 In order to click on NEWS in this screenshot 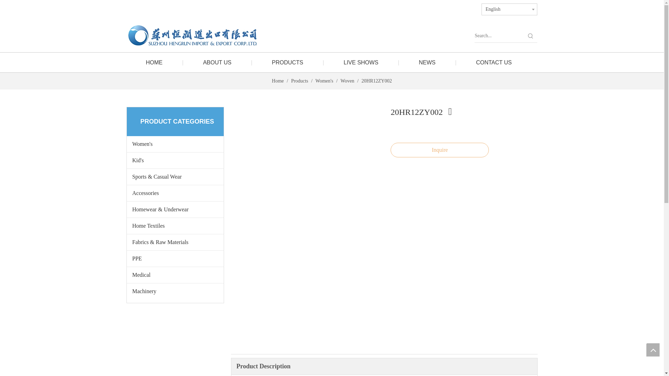, I will do `click(427, 63)`.